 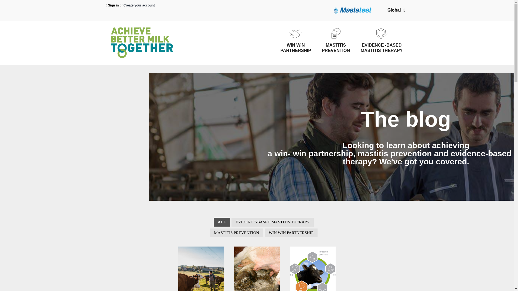 I want to click on mastatest1, so click(x=353, y=10).